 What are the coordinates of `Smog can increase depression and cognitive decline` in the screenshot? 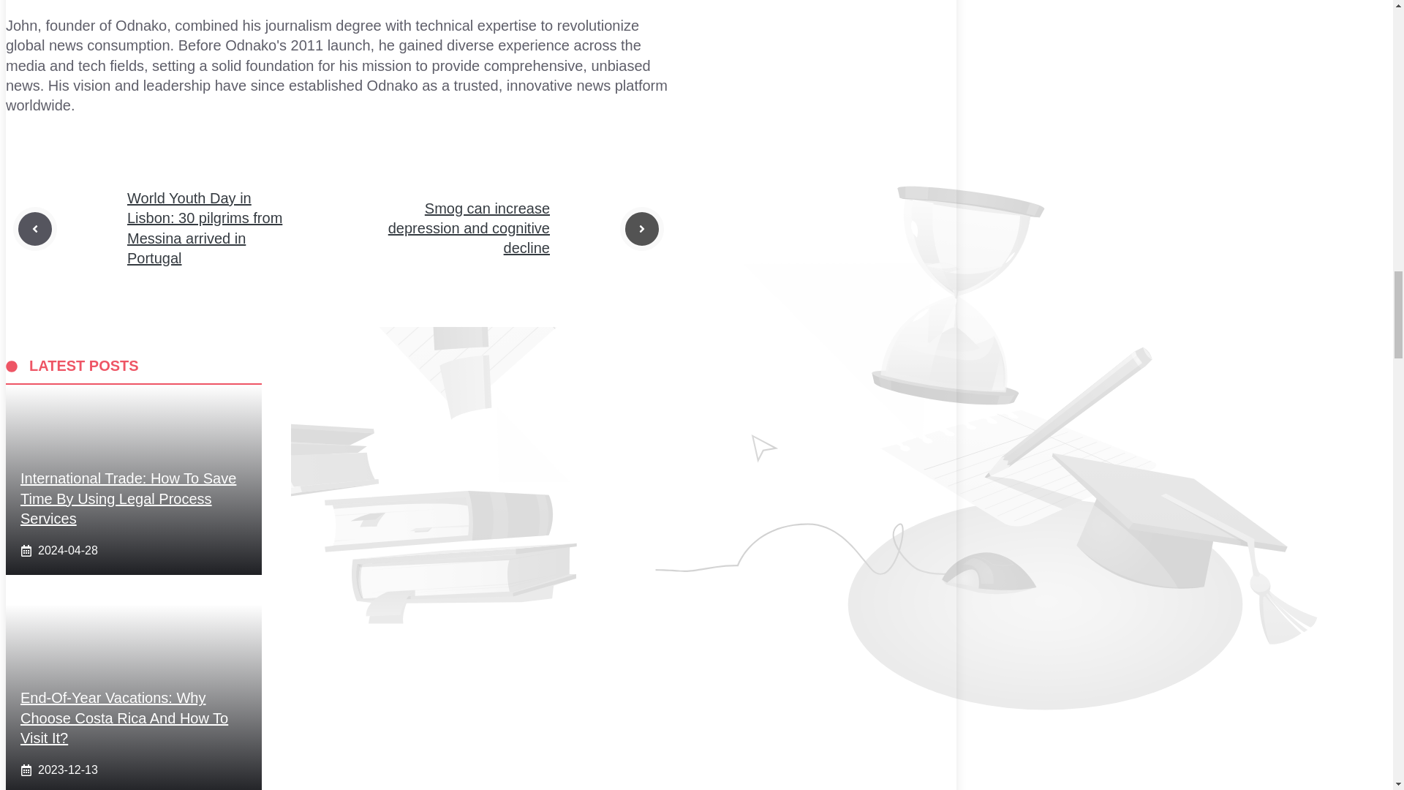 It's located at (469, 228).